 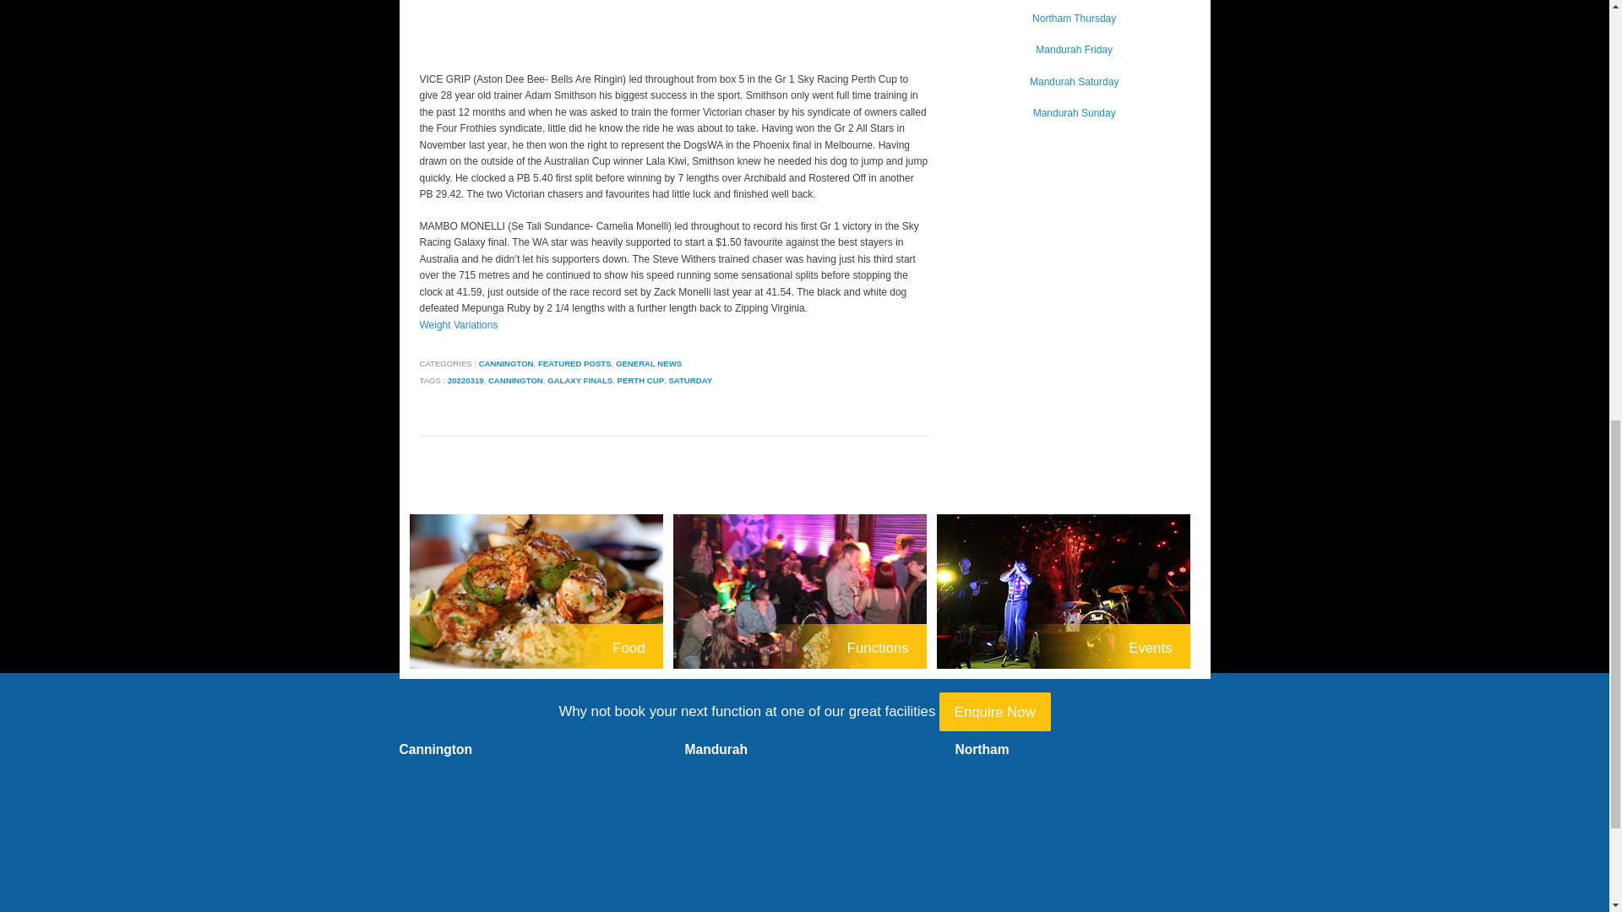 I want to click on Weight Variations, so click(x=458, y=325).